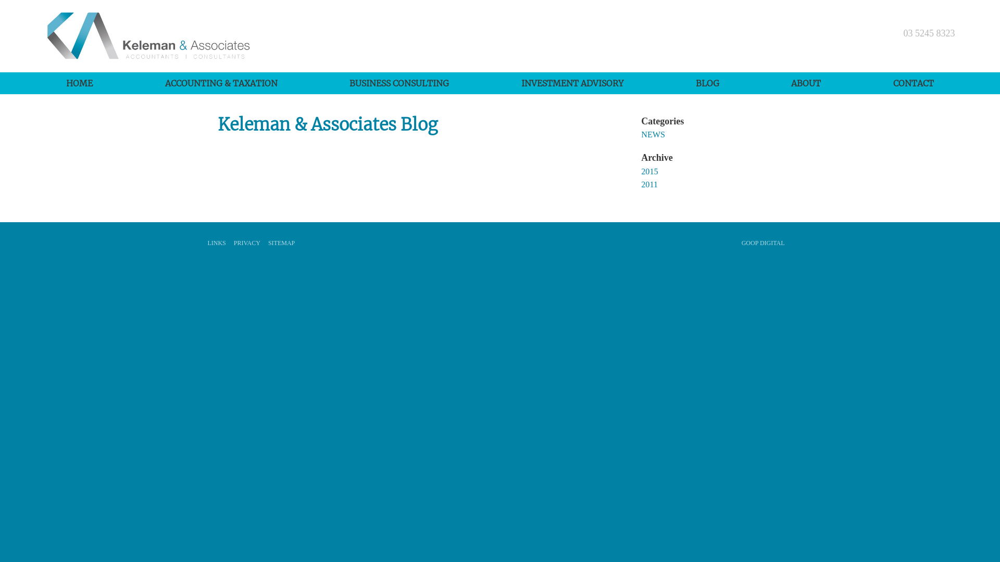  What do you see at coordinates (79, 83) in the screenshot?
I see `HOME` at bounding box center [79, 83].